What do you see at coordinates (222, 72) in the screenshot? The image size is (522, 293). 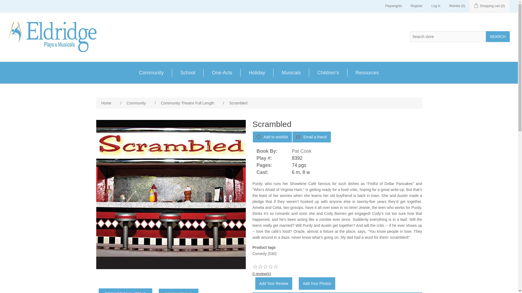 I see `One-Acts` at bounding box center [222, 72].